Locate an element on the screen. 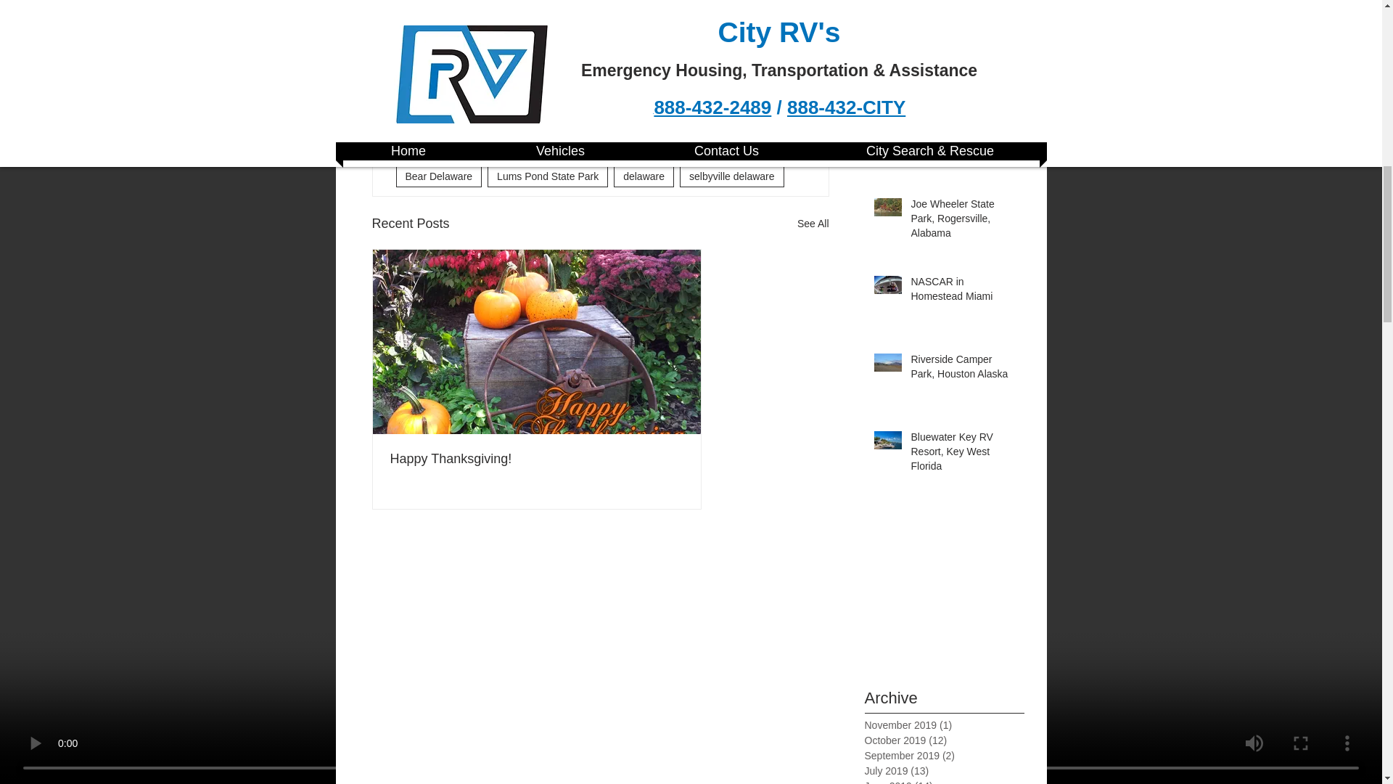 Image resolution: width=1393 pixels, height=784 pixels. winnebago is located at coordinates (655, 11).